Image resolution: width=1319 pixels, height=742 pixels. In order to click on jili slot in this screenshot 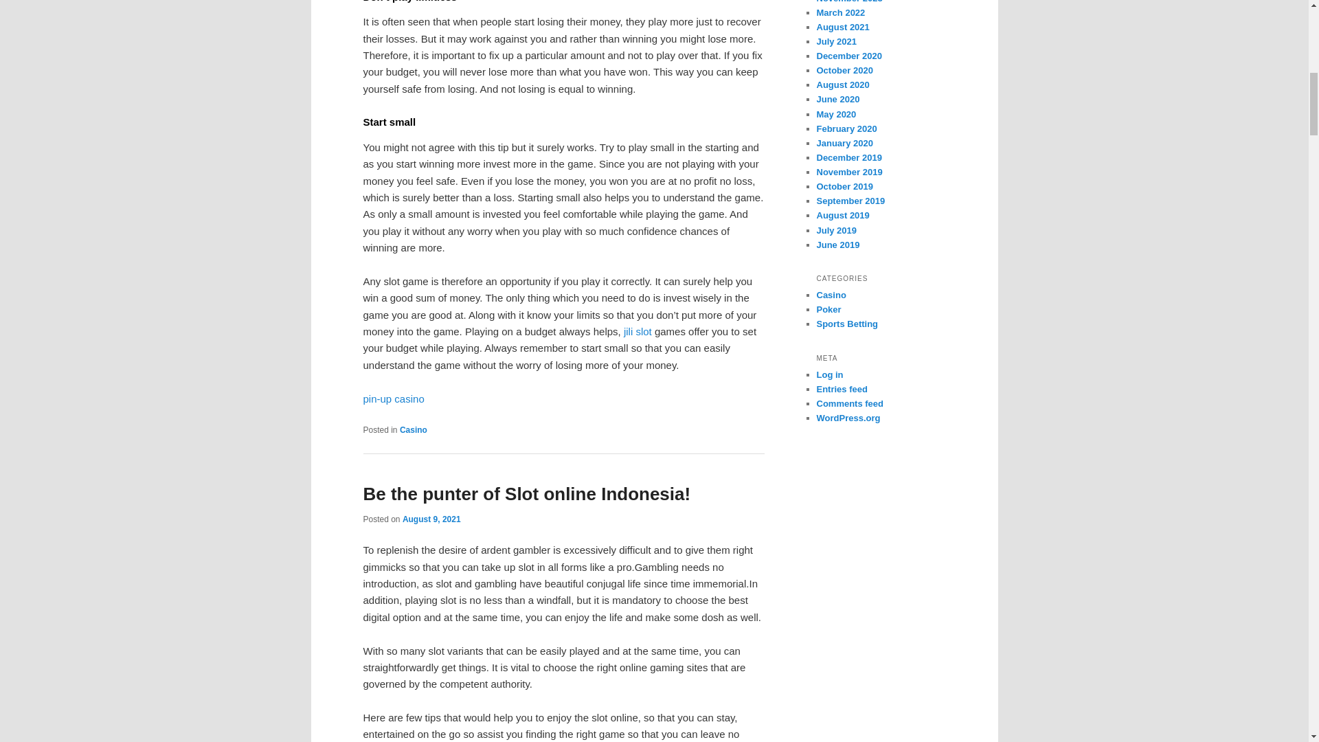, I will do `click(639, 331)`.